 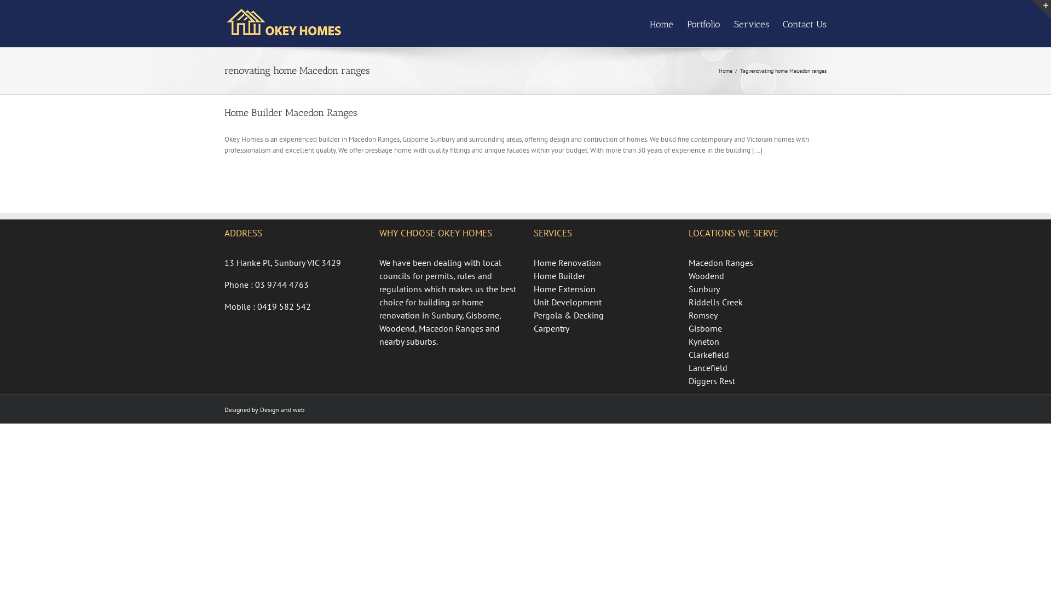 I want to click on Home, so click(x=661, y=24).